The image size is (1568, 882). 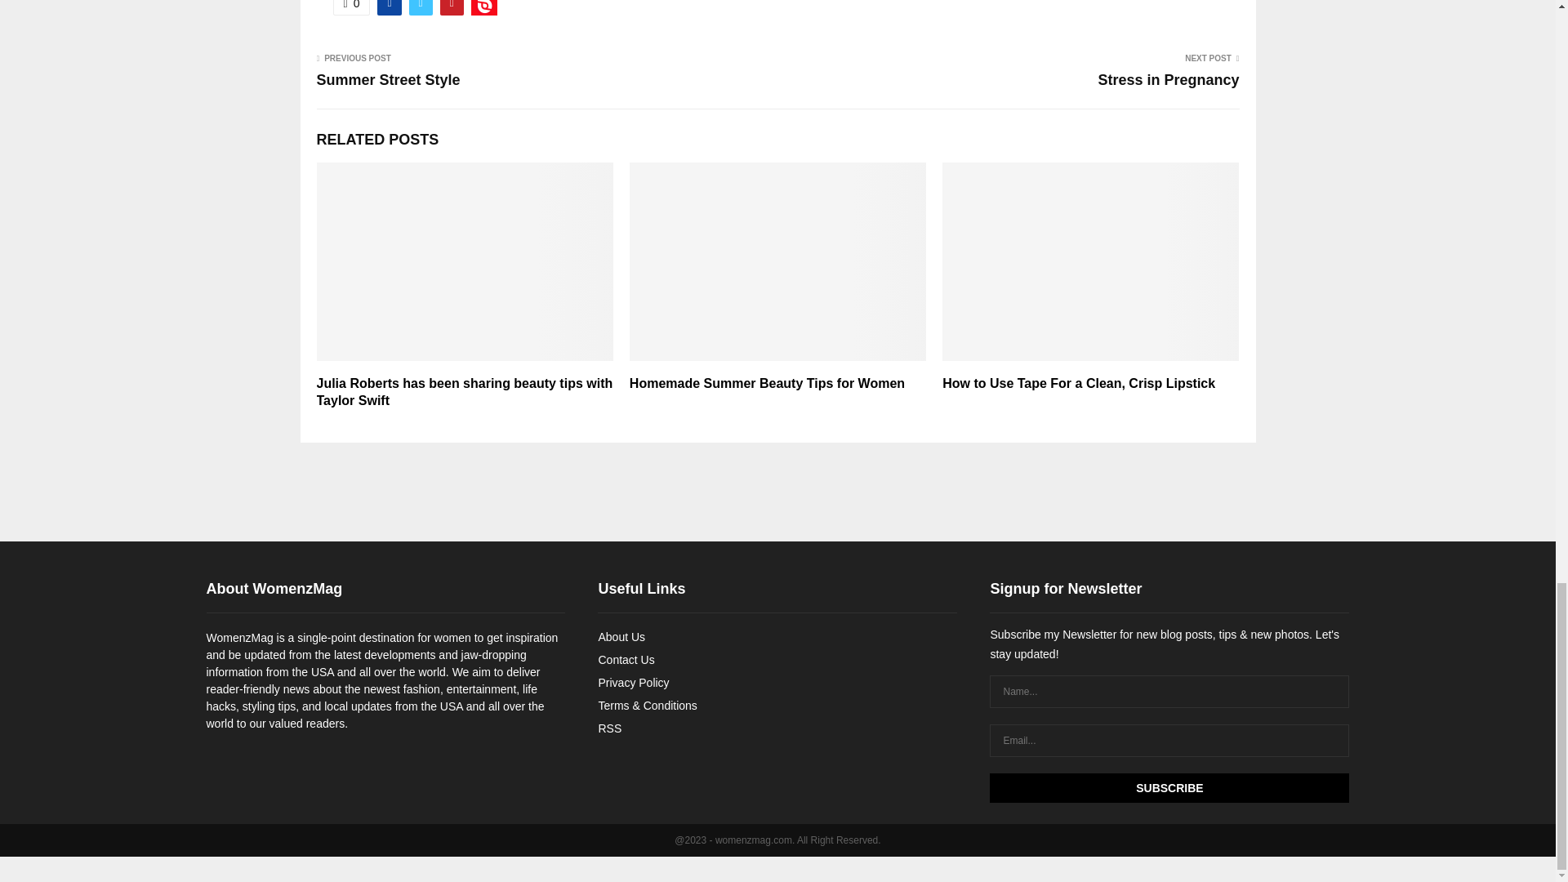 What do you see at coordinates (1078, 384) in the screenshot?
I see `How to Use Tape For a Clean, Crisp Lipstick` at bounding box center [1078, 384].